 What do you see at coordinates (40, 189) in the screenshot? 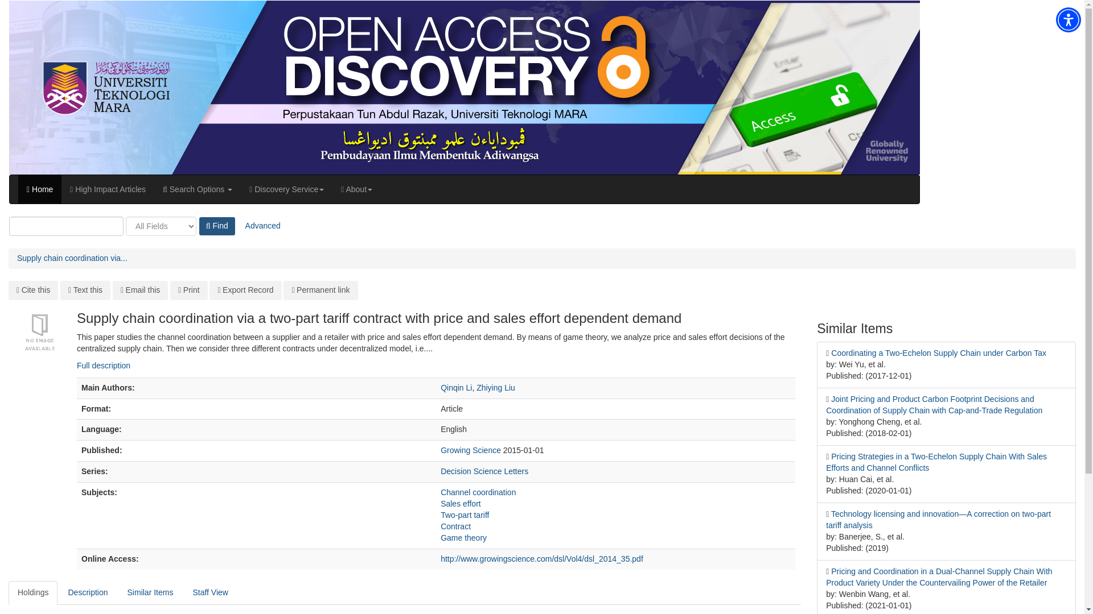
I see `Home` at bounding box center [40, 189].